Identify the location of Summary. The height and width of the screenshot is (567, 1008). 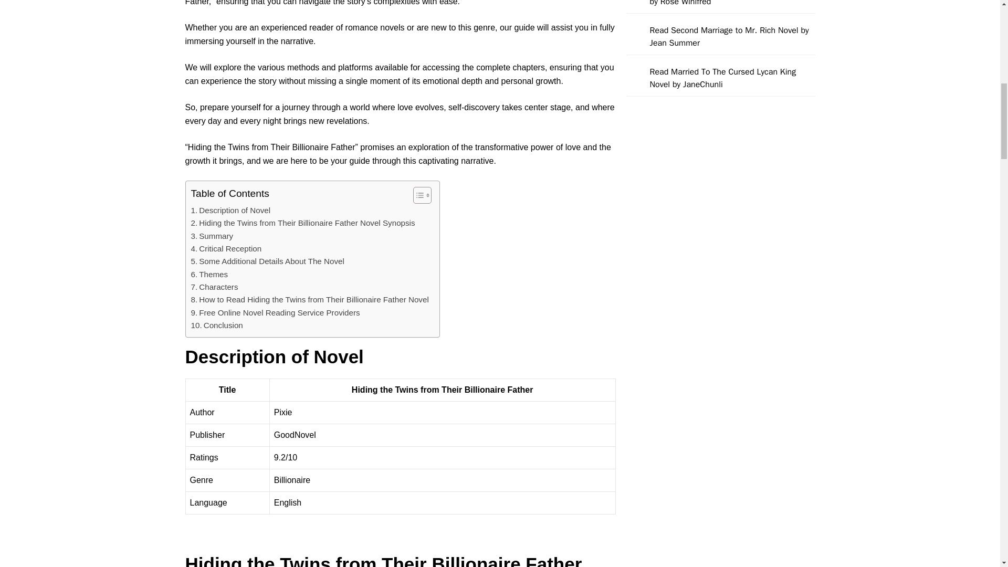
(212, 236).